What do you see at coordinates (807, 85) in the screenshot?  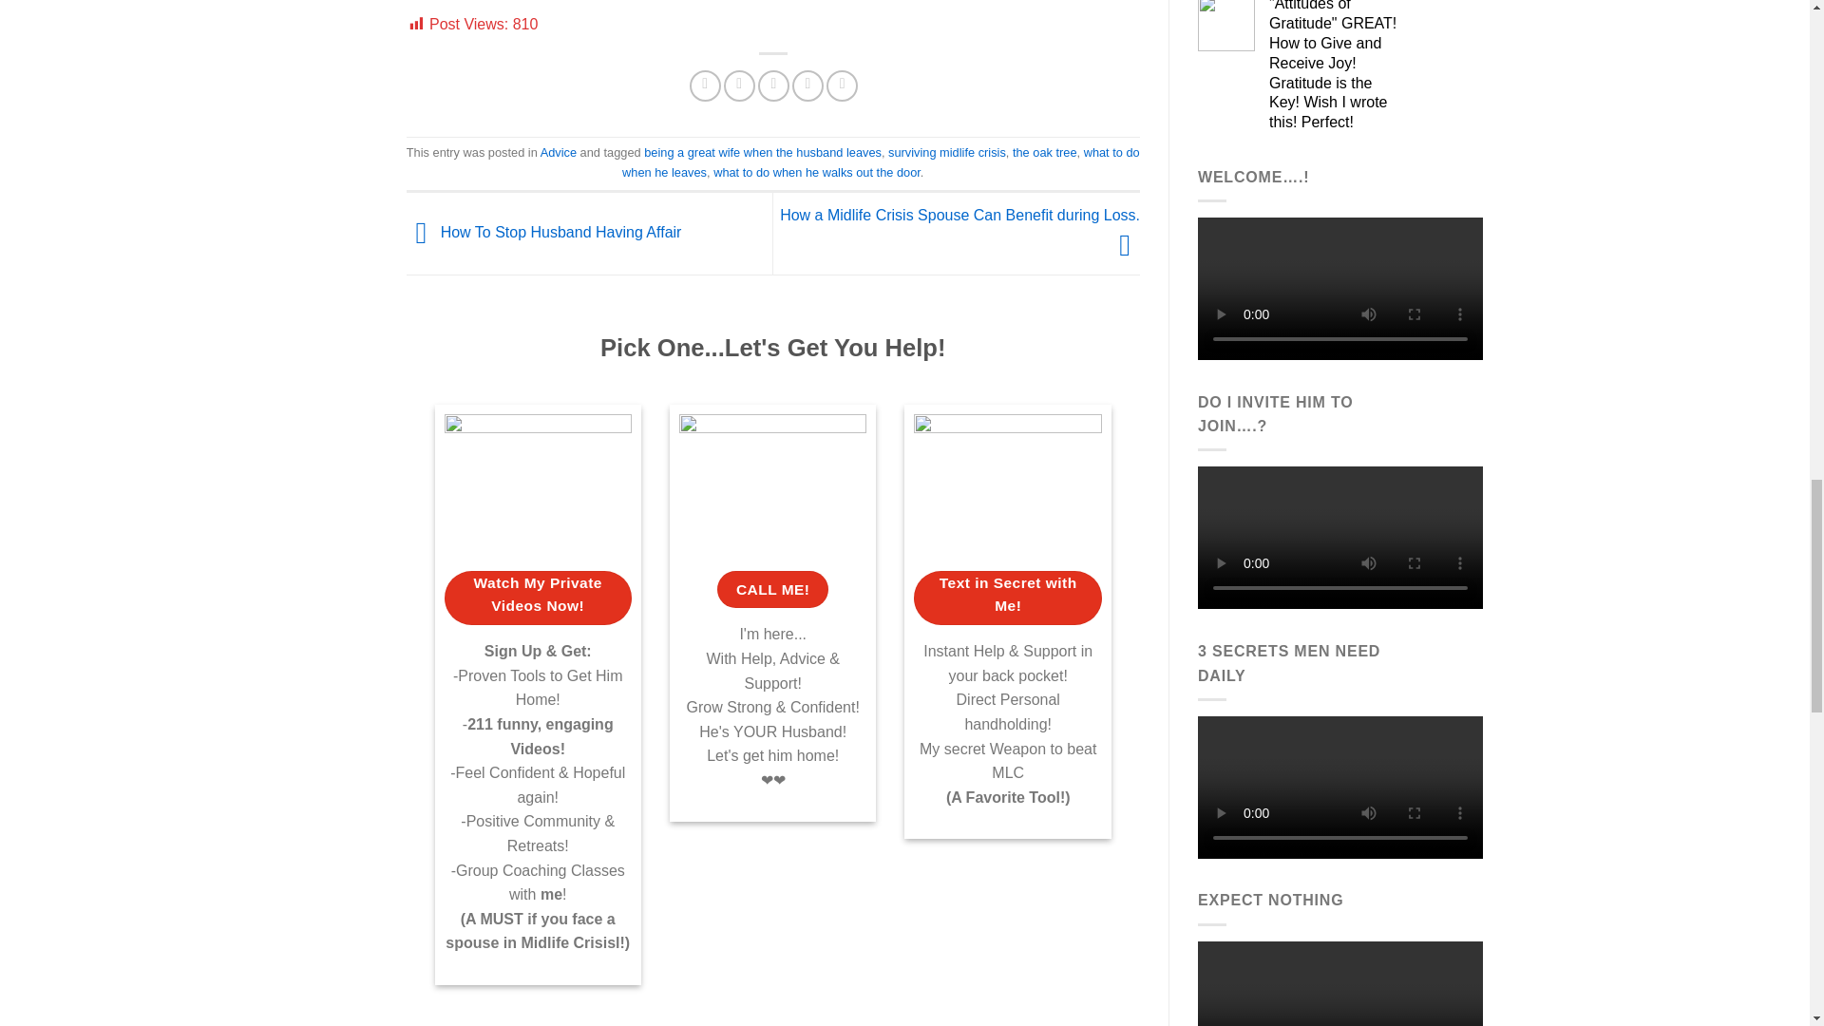 I see `Pin on Pinterest` at bounding box center [807, 85].